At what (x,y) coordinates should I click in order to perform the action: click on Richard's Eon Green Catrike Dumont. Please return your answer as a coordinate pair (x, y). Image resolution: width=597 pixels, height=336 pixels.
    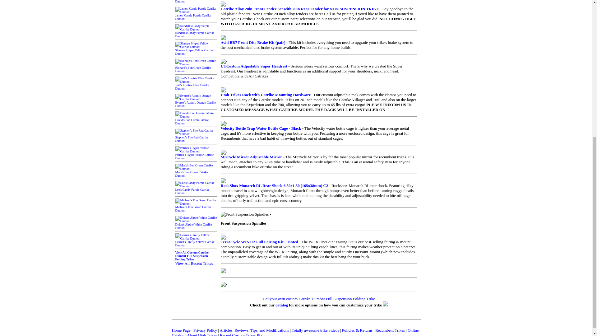
    Looking at the image, I should click on (196, 68).